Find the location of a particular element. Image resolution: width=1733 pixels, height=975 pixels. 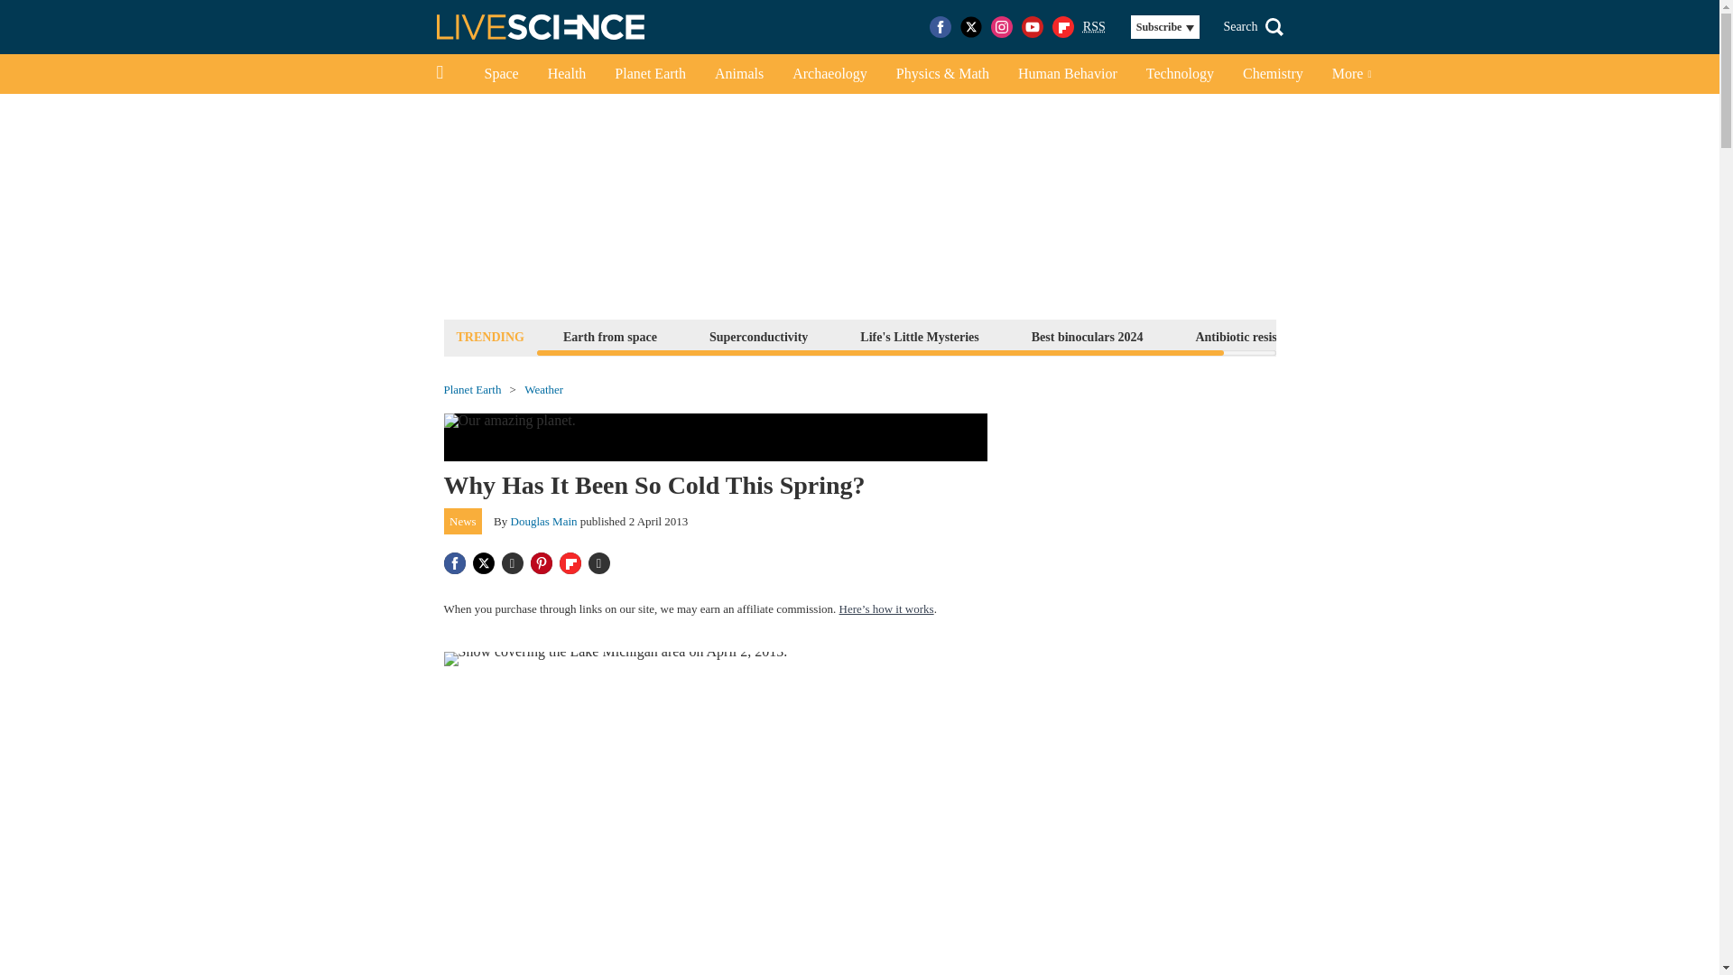

Earth from space is located at coordinates (610, 336).